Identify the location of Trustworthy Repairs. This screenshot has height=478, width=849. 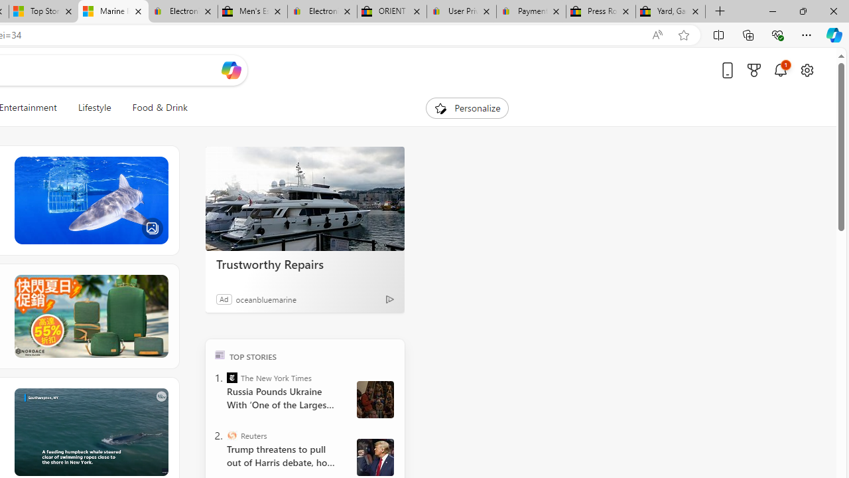
(305, 199).